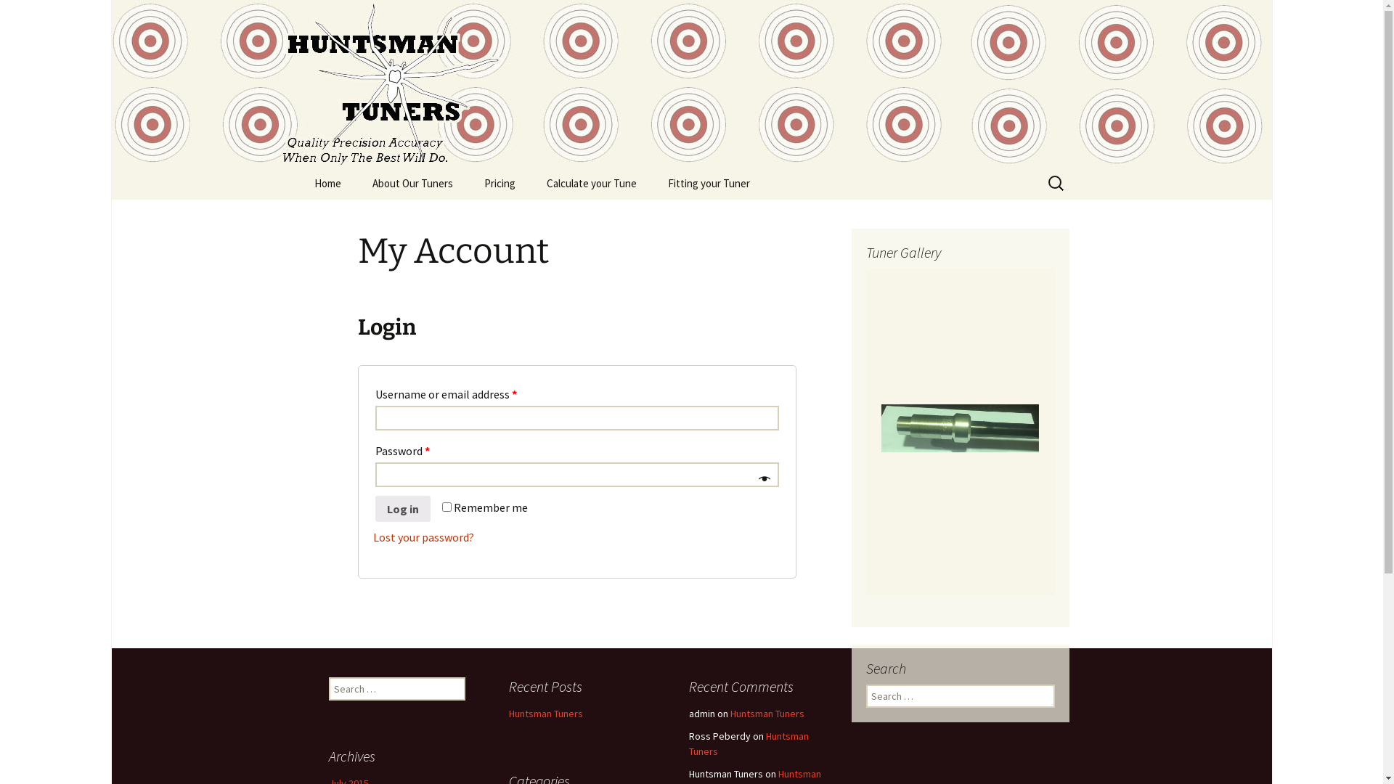 The width and height of the screenshot is (1394, 784). What do you see at coordinates (709, 183) in the screenshot?
I see `Fitting your Tuner` at bounding box center [709, 183].